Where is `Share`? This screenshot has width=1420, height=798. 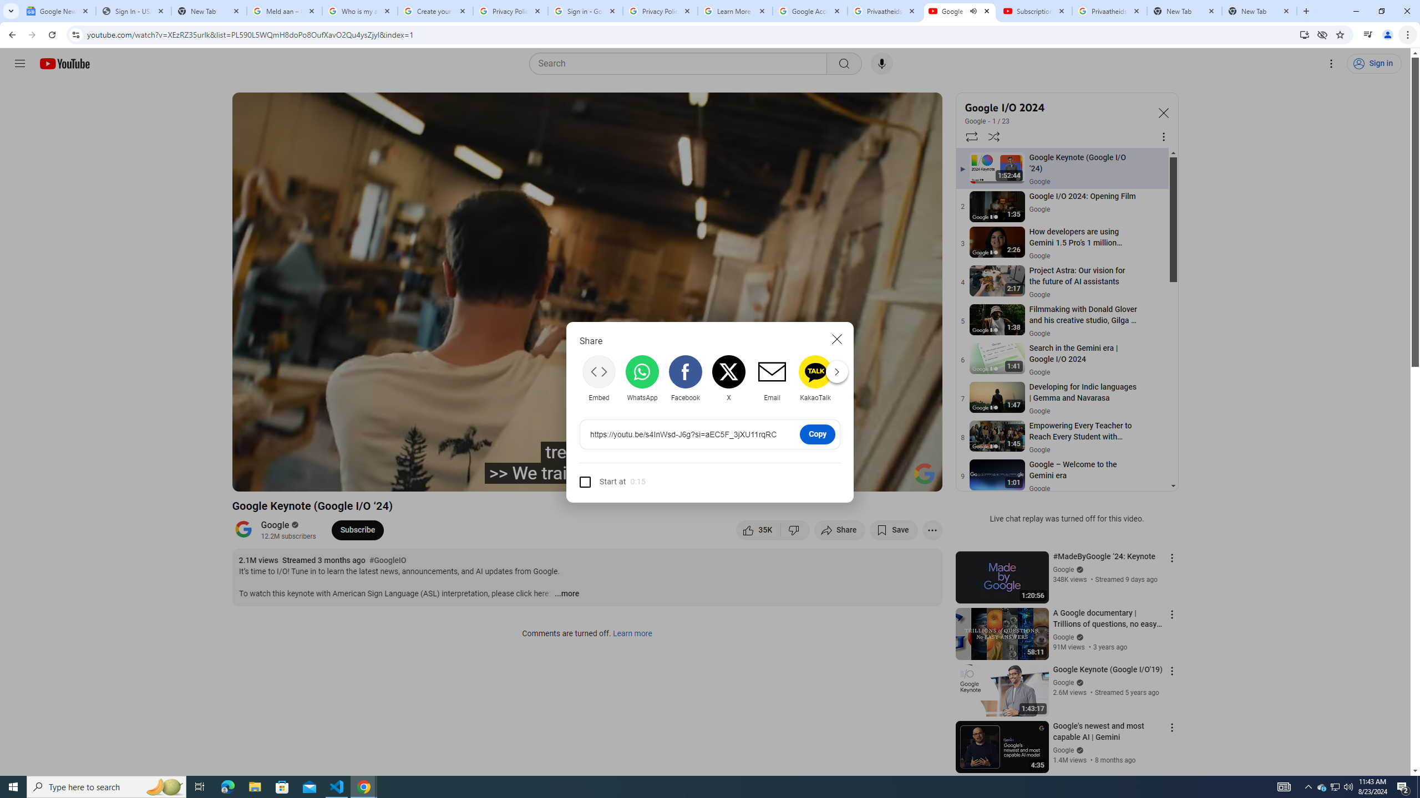 Share is located at coordinates (840, 530).